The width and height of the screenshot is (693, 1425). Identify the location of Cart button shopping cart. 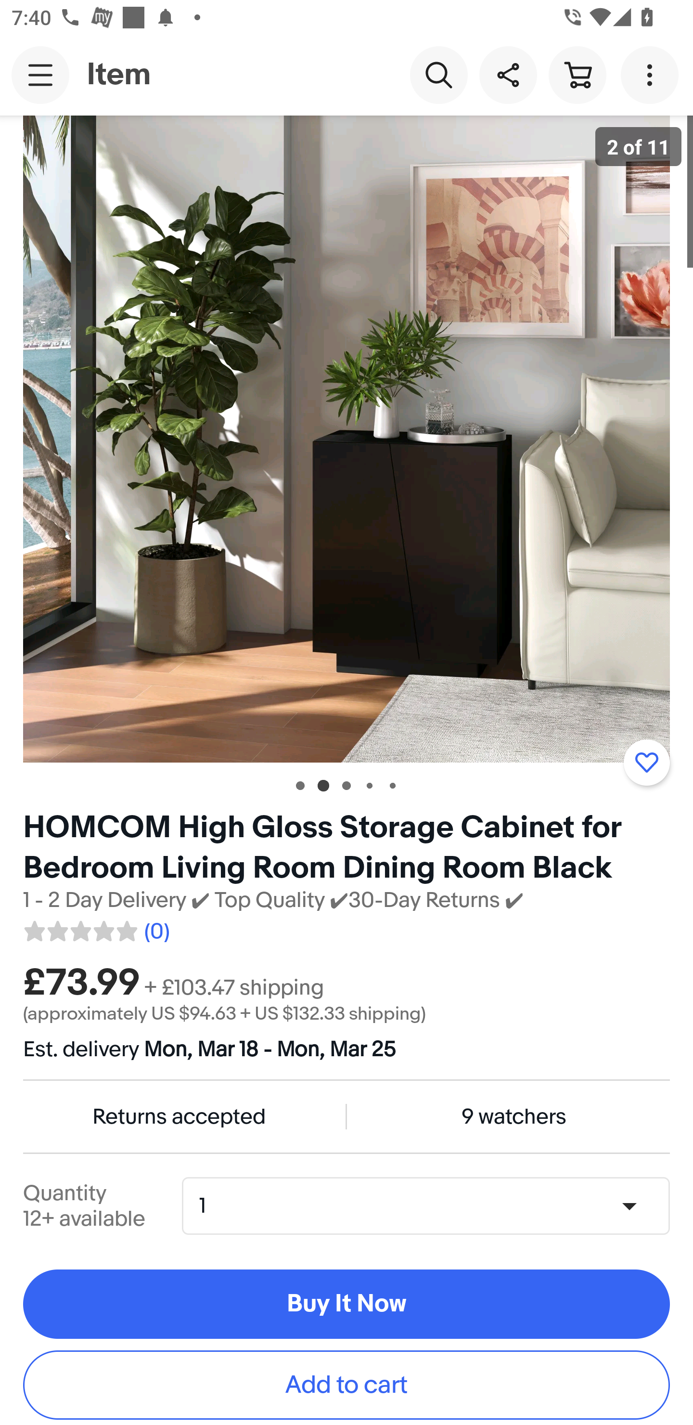
(577, 74).